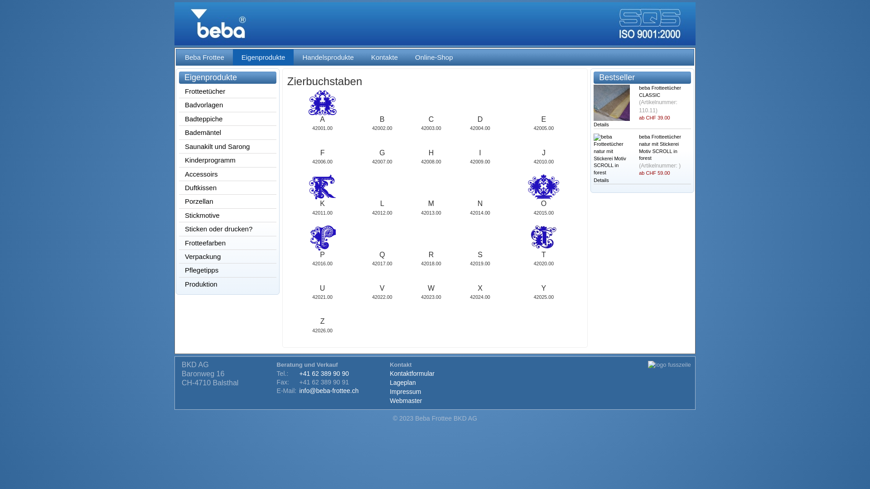  Describe the element at coordinates (329, 391) in the screenshot. I see `info@beba-frottee.ch` at that location.